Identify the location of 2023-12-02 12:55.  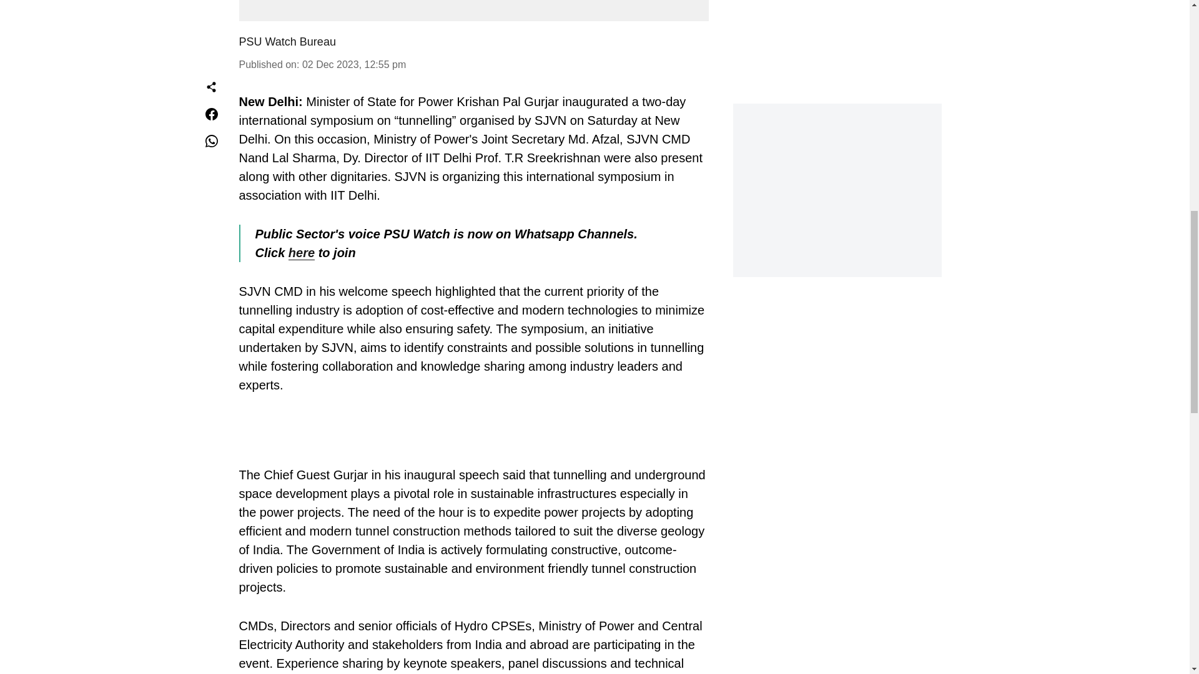
(353, 65).